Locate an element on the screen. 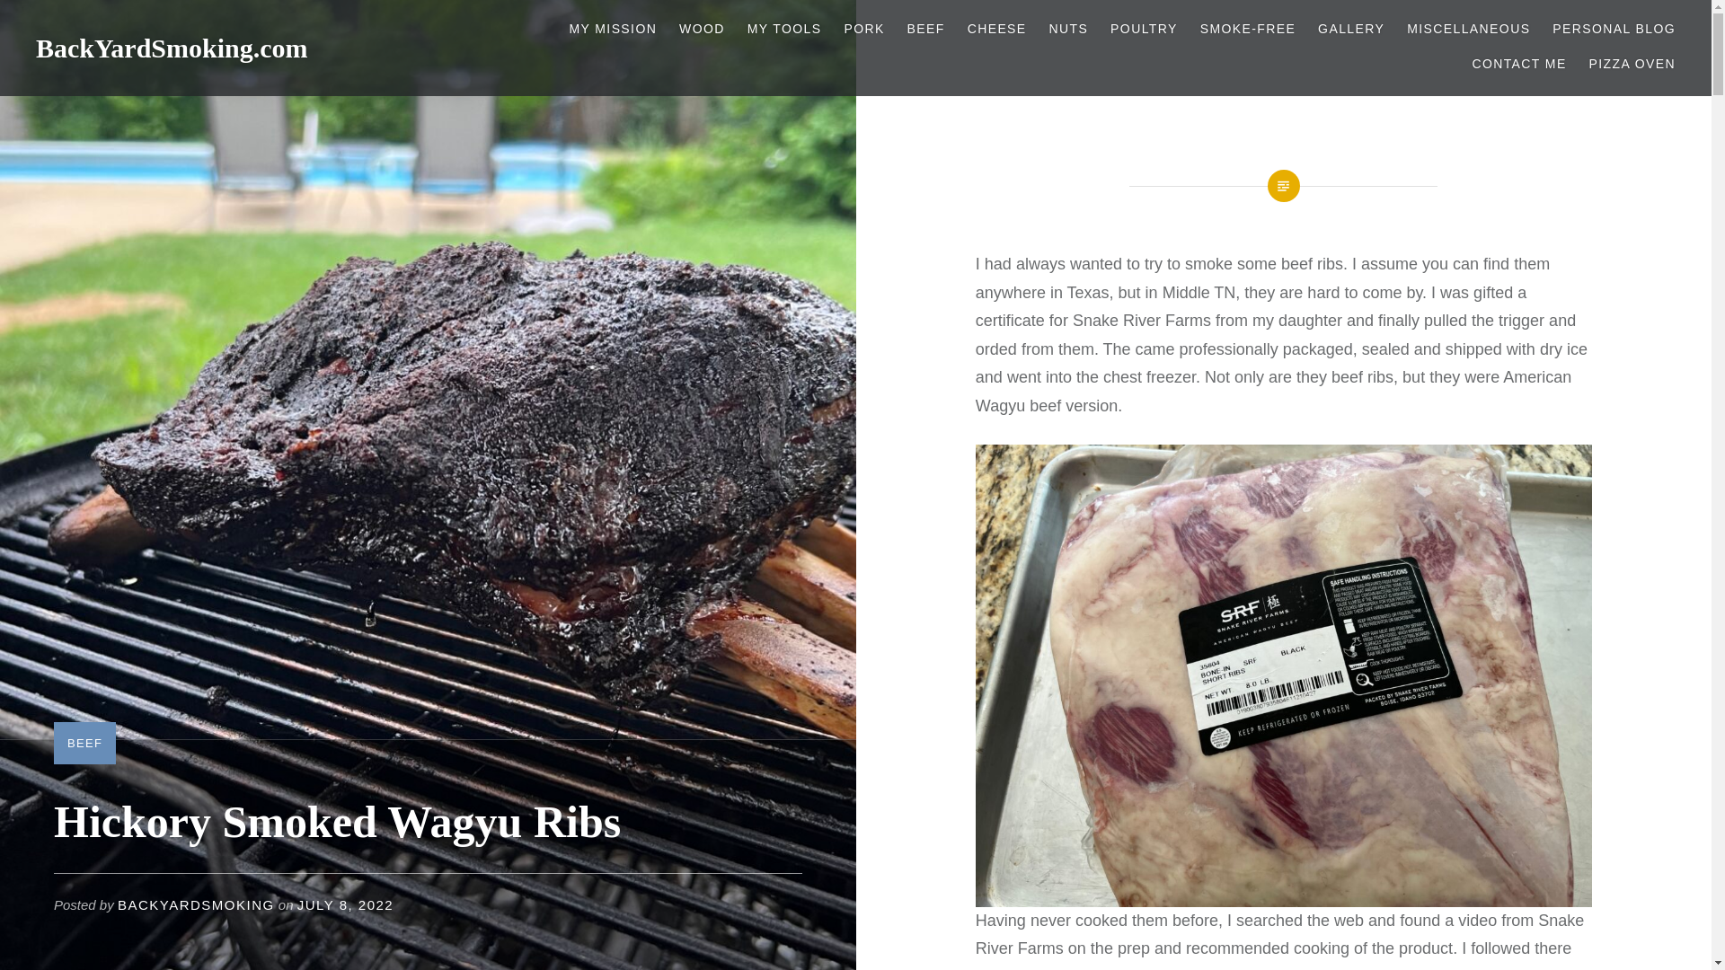  PIZZA OVEN is located at coordinates (1632, 65).